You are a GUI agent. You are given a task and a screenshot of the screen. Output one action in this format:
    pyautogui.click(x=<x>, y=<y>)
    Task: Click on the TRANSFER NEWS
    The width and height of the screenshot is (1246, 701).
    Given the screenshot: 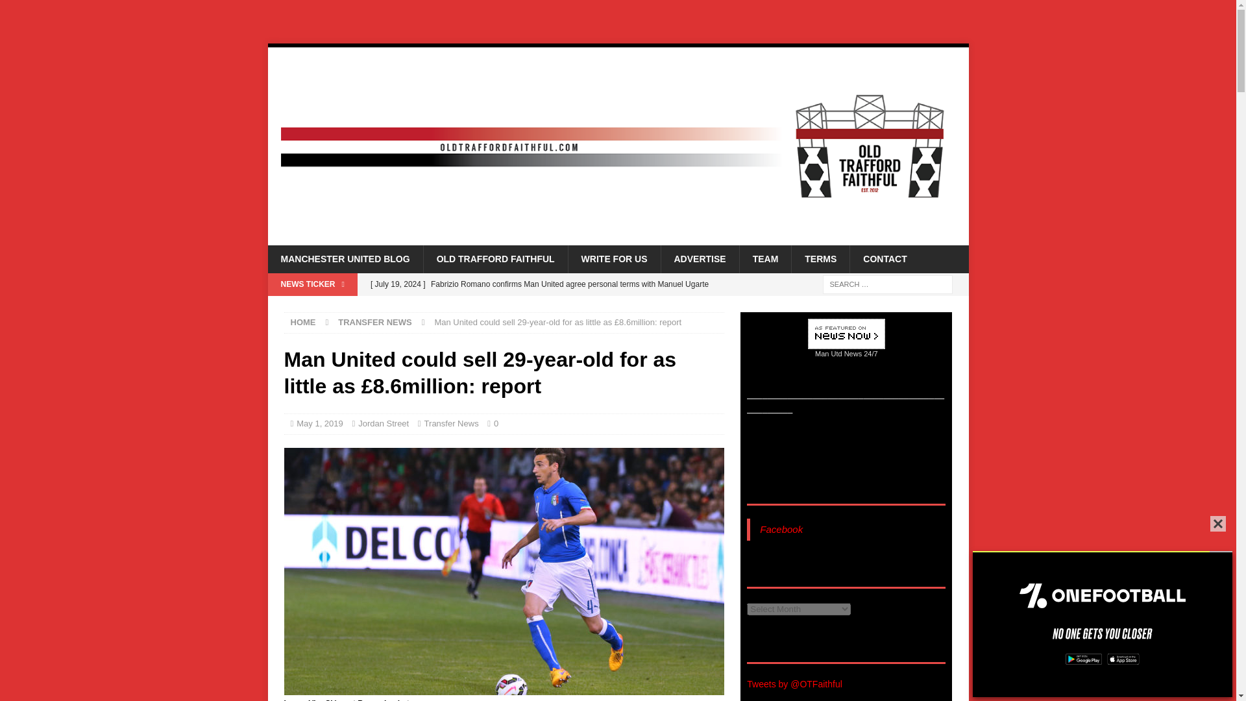 What is the action you would take?
    pyautogui.click(x=374, y=322)
    